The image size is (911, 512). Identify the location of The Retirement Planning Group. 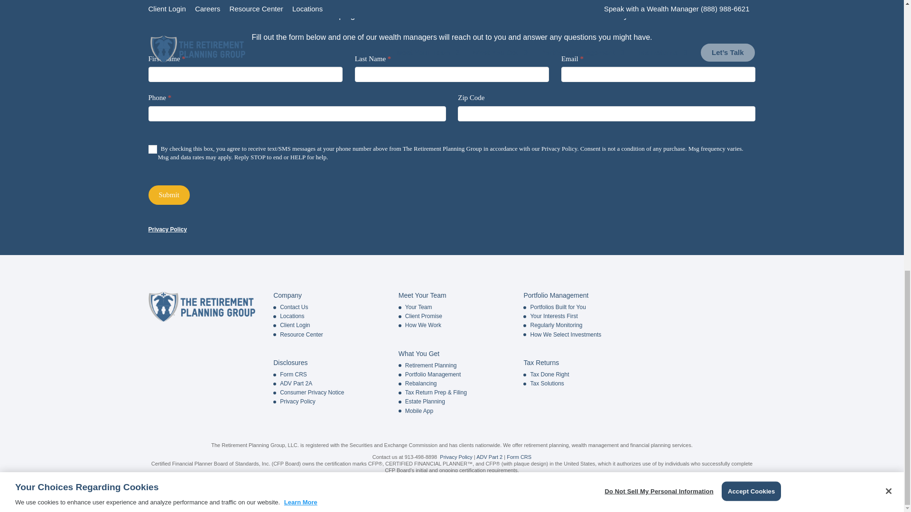
(201, 306).